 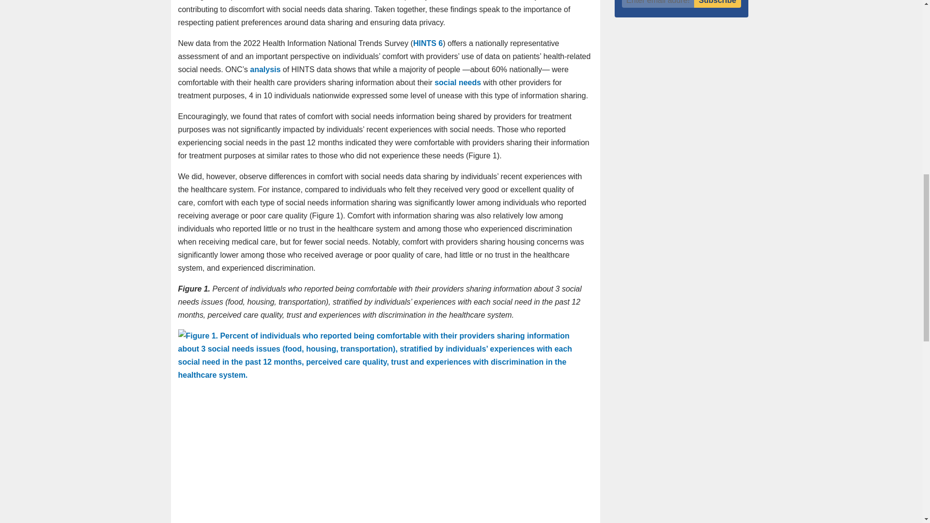 I want to click on Subscribe, so click(x=717, y=4).